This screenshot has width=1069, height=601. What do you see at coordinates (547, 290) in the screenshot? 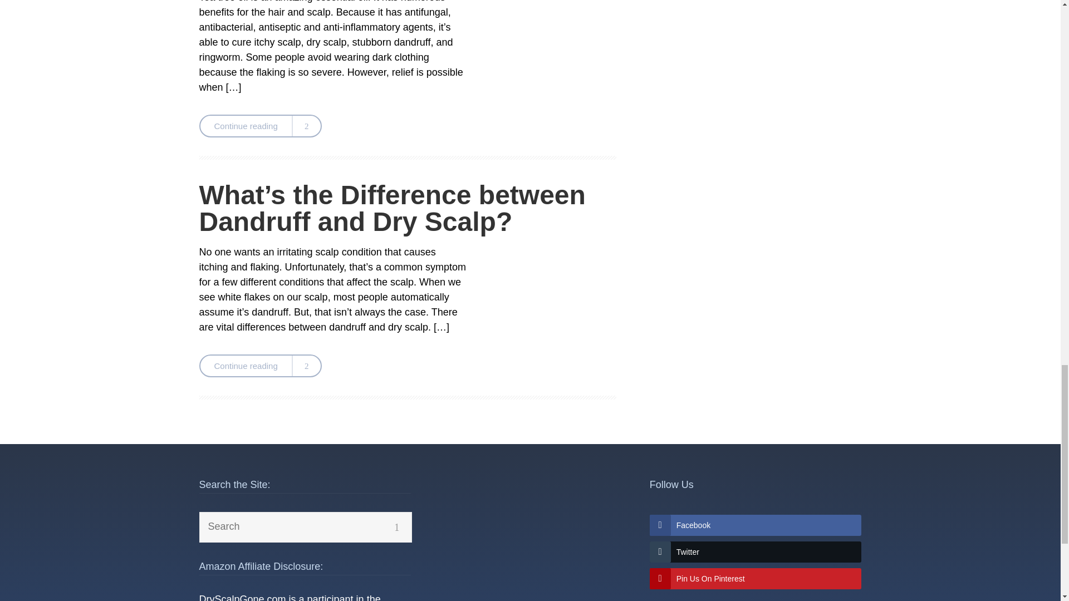
I see `dandruff vs dry scalp` at bounding box center [547, 290].